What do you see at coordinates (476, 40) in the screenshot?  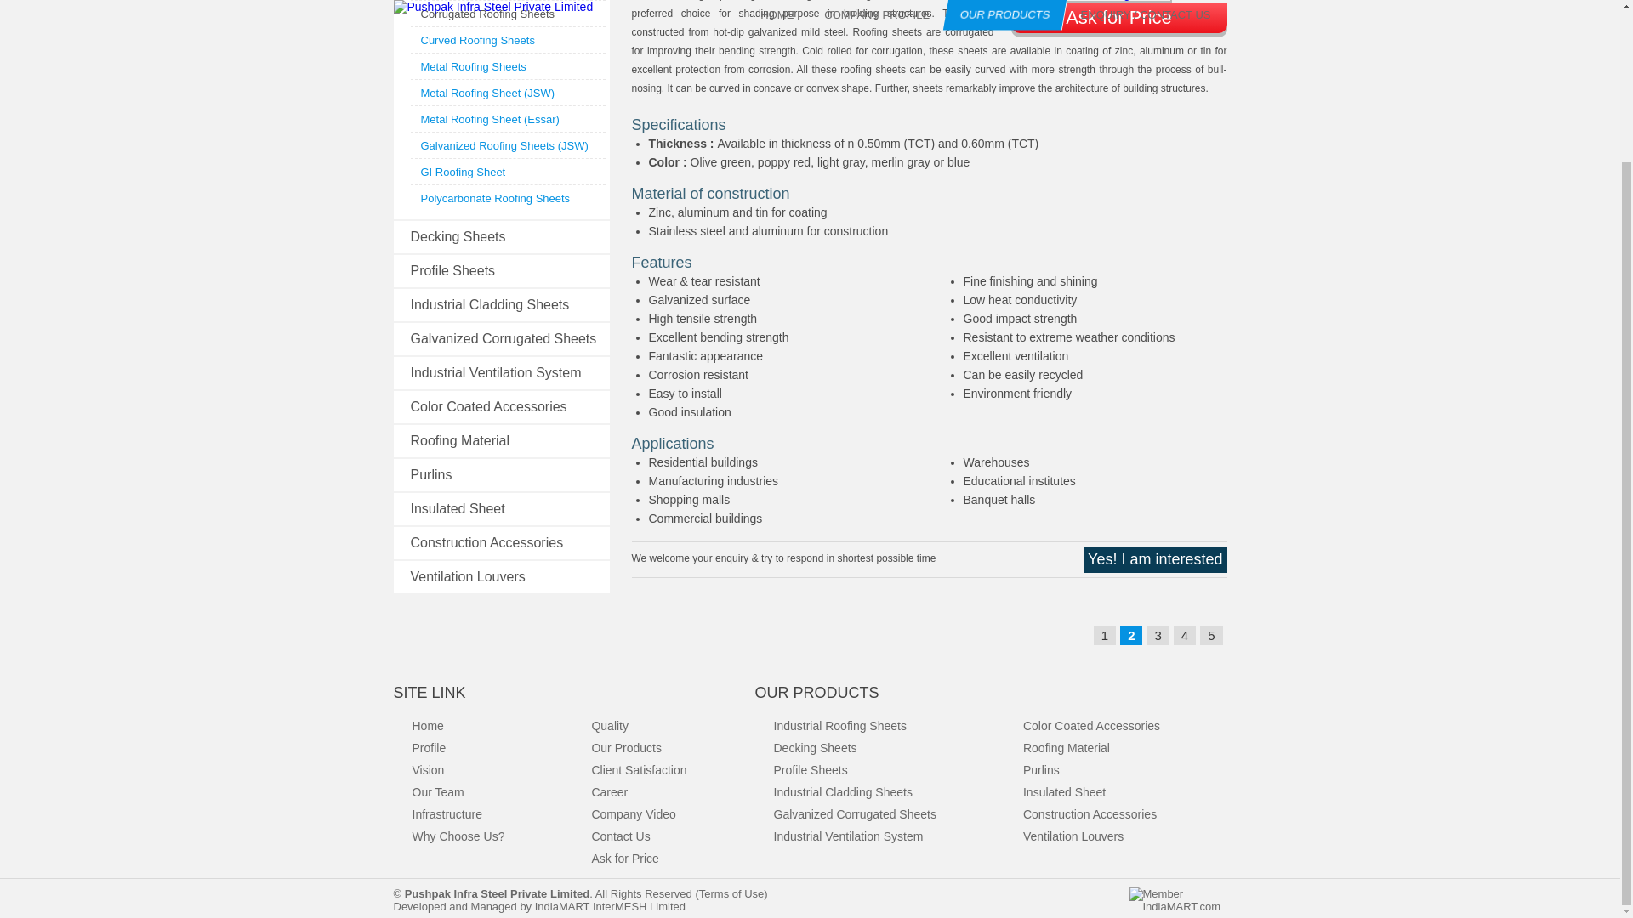 I see `Curved Roofing Sheets` at bounding box center [476, 40].